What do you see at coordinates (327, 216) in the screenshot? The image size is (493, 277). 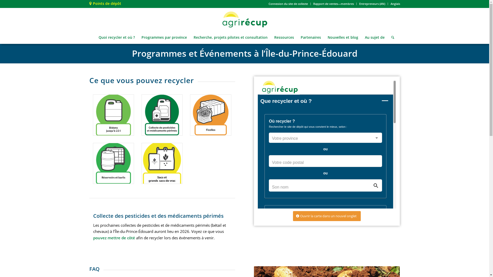 I see `Ouvrir la carte dans un nouvel onglet` at bounding box center [327, 216].